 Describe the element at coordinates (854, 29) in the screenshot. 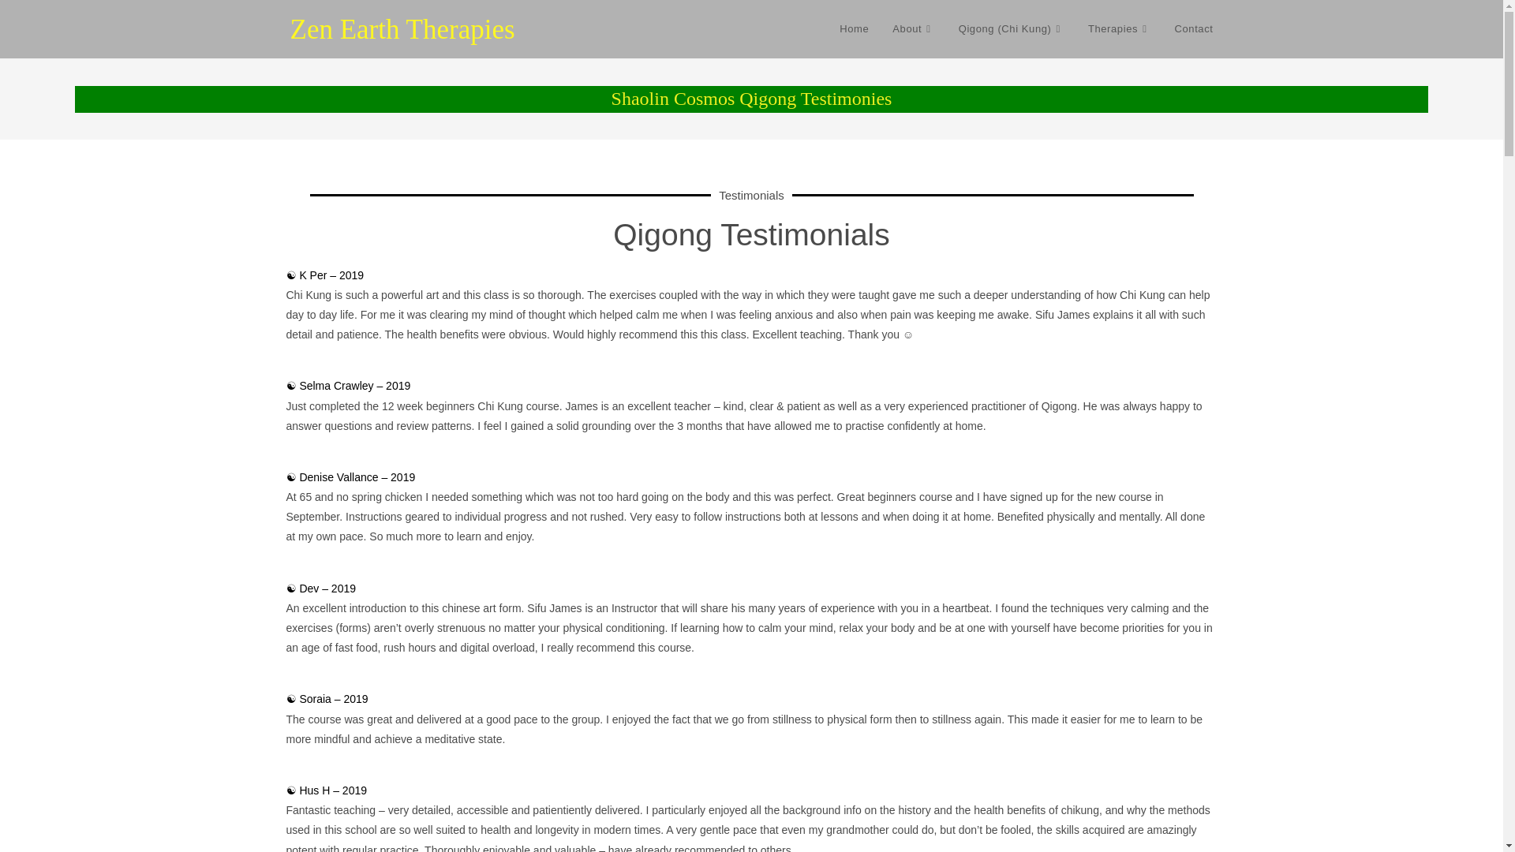

I see `Home` at that location.